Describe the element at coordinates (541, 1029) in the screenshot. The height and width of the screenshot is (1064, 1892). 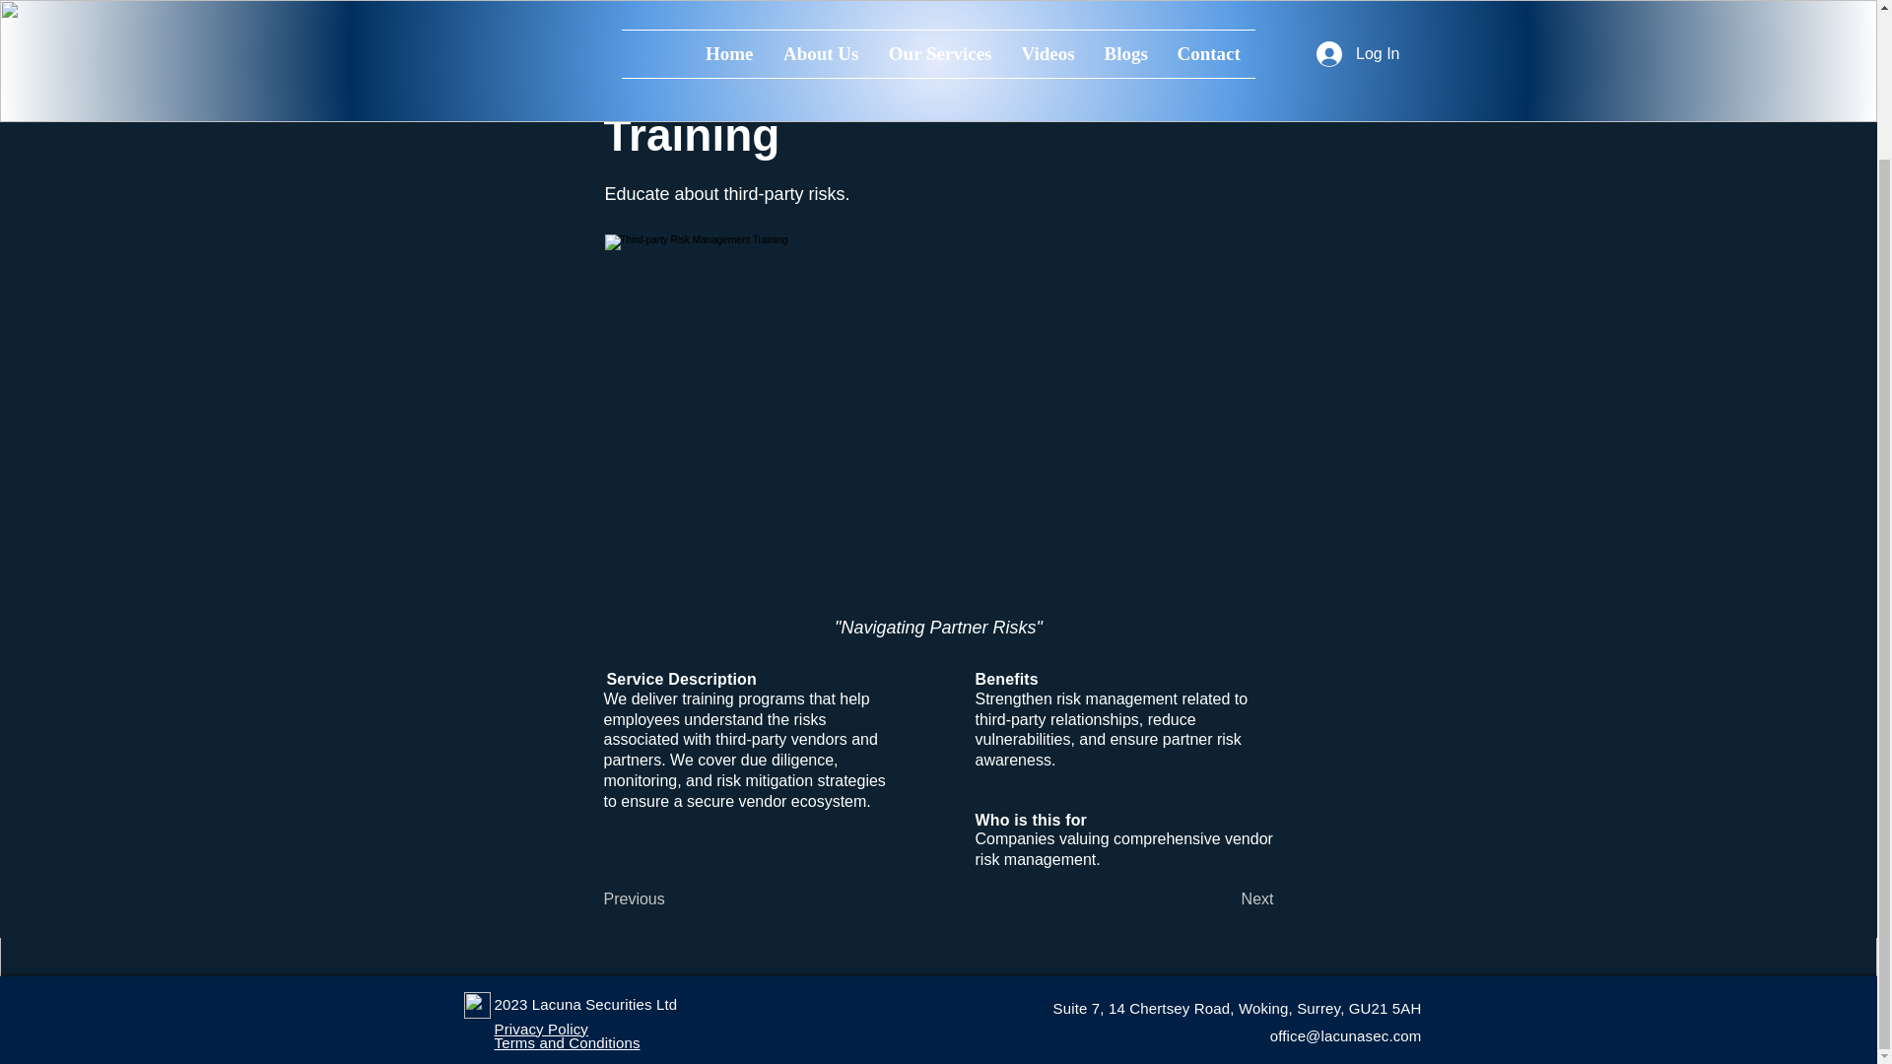
I see `Privacy Policy` at that location.